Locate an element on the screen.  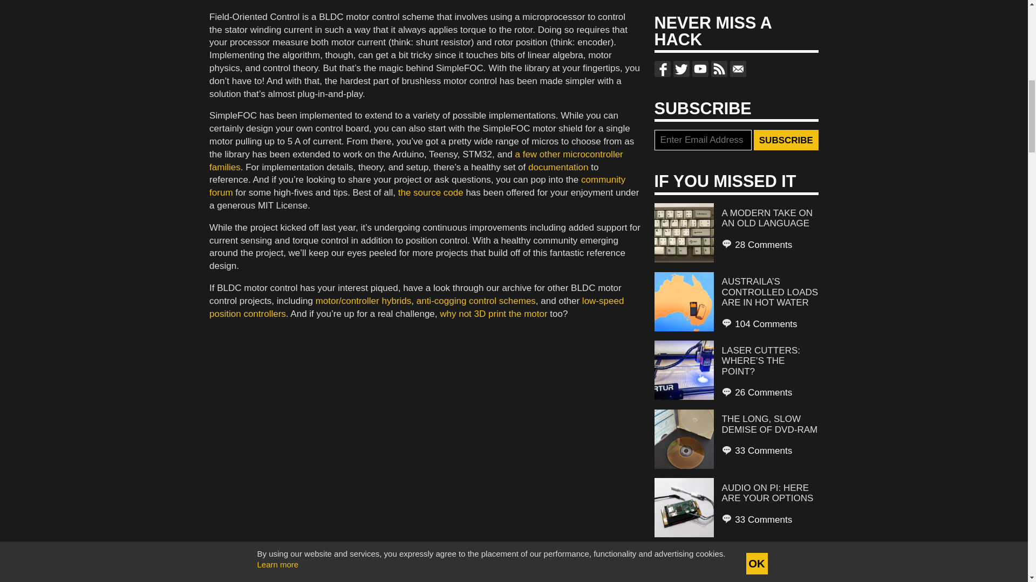
a few other microcontroller families is located at coordinates (416, 161).